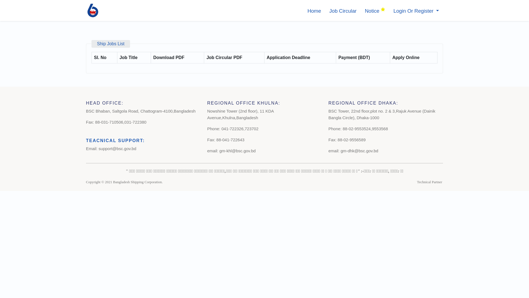  What do you see at coordinates (314, 11) in the screenshot?
I see `Home` at bounding box center [314, 11].